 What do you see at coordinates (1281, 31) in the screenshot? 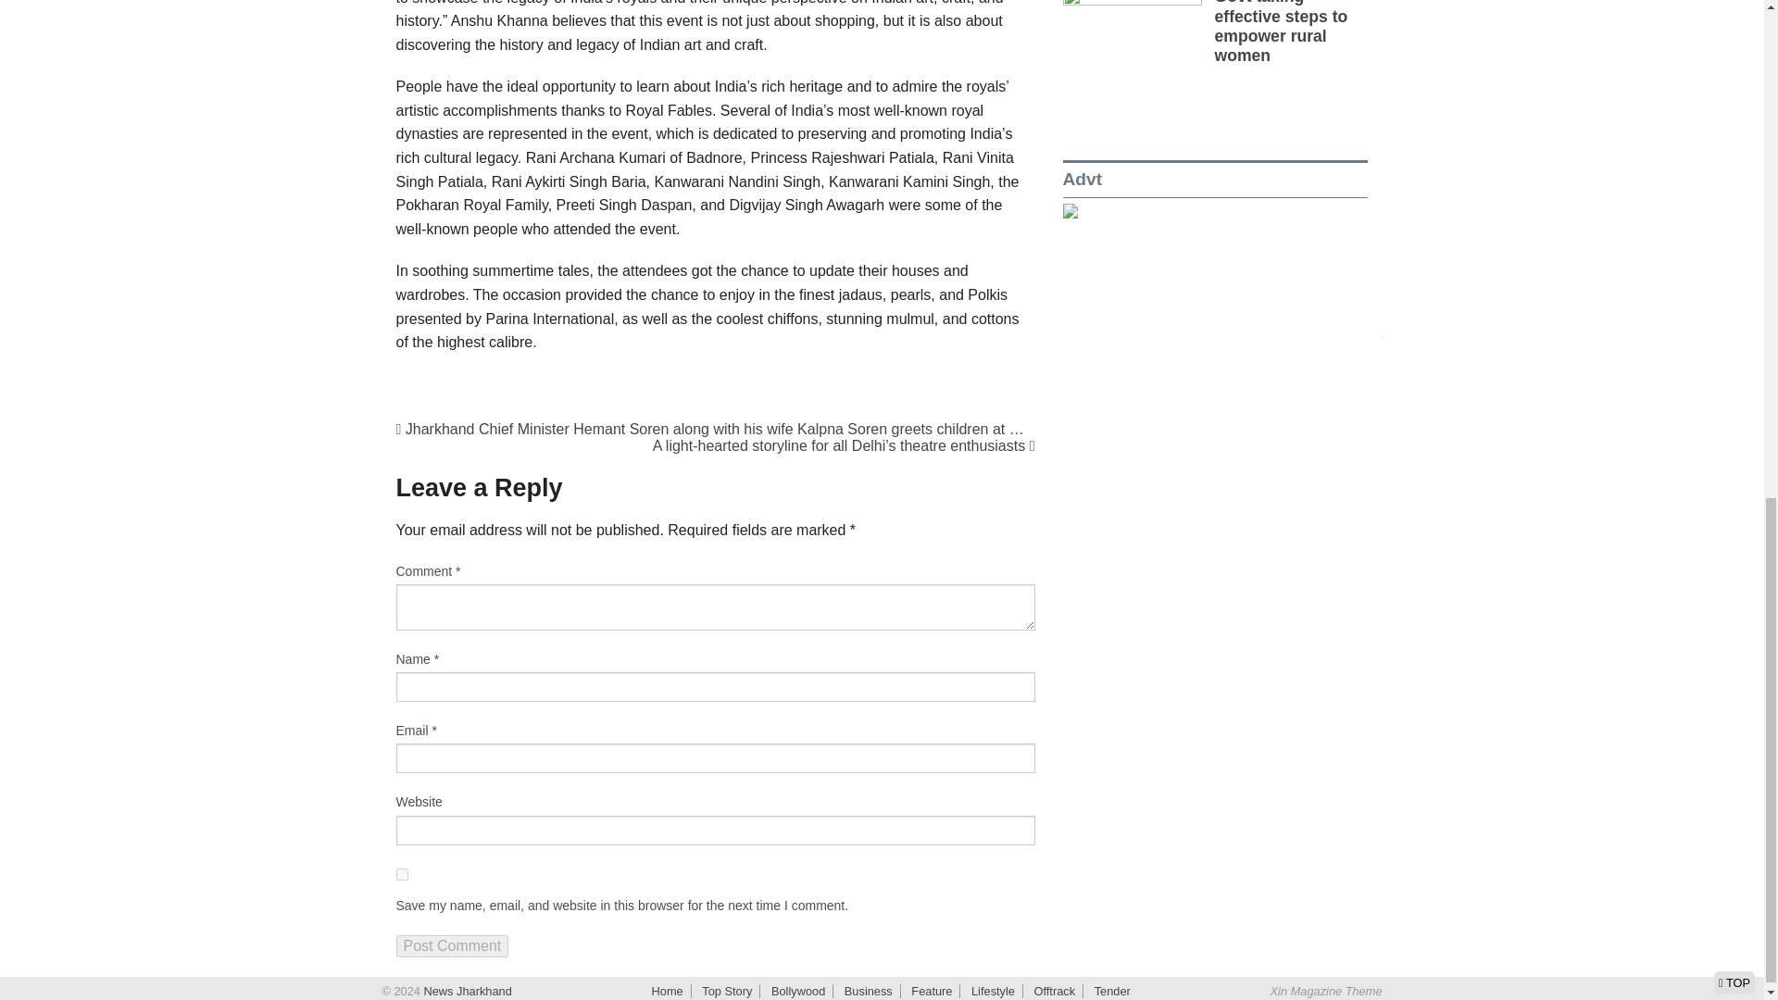
I see `Govt taking effective steps to empower rural women` at bounding box center [1281, 31].